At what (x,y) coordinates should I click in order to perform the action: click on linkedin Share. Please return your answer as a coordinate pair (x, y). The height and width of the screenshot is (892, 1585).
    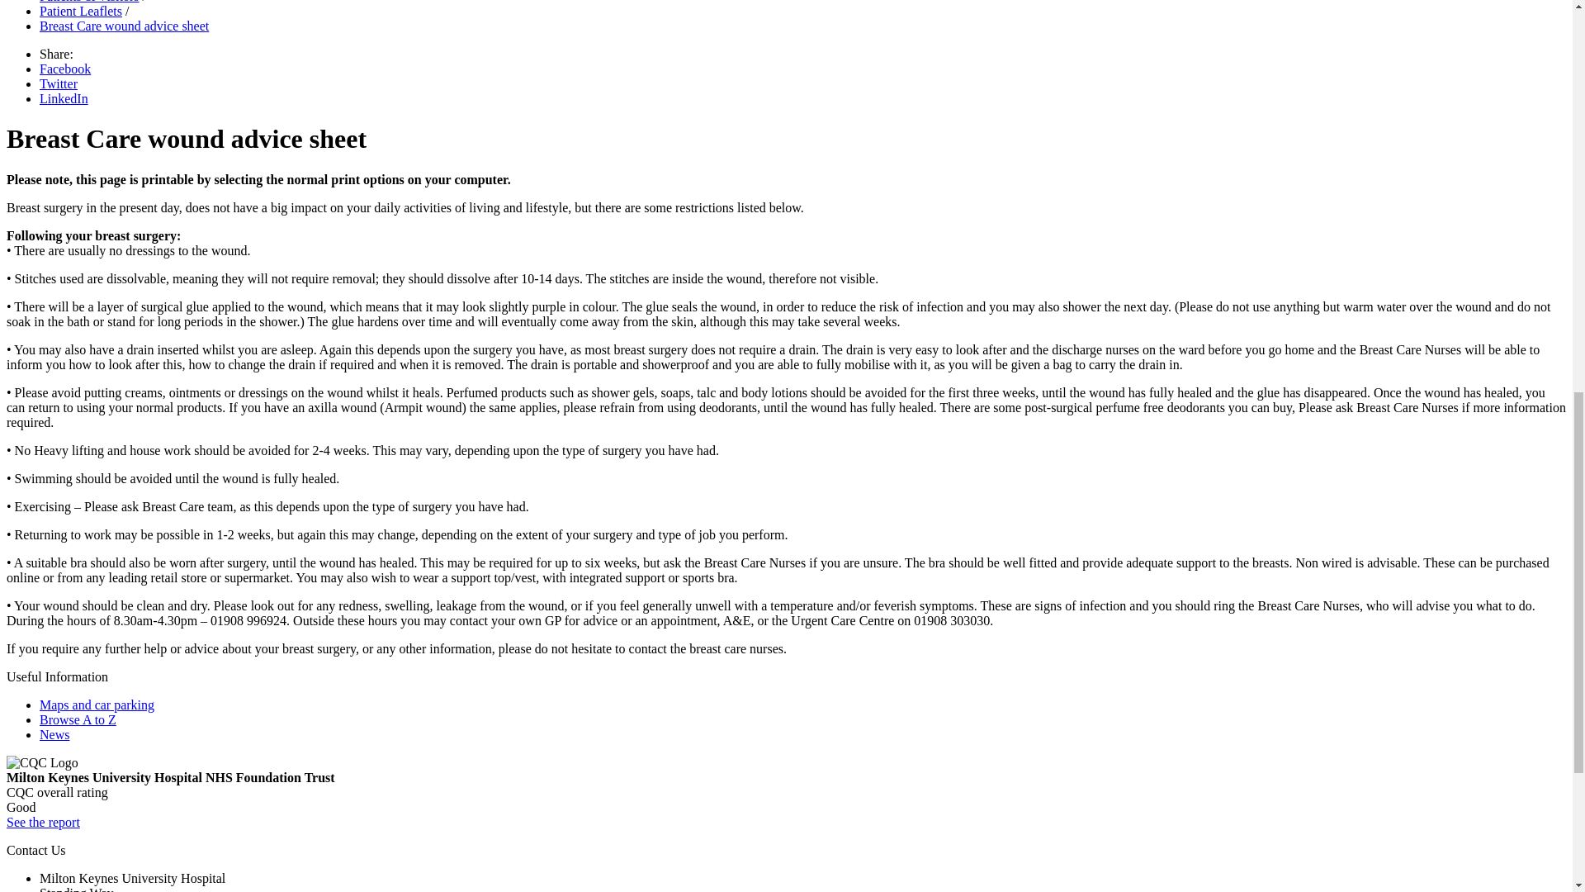
    Looking at the image, I should click on (64, 99).